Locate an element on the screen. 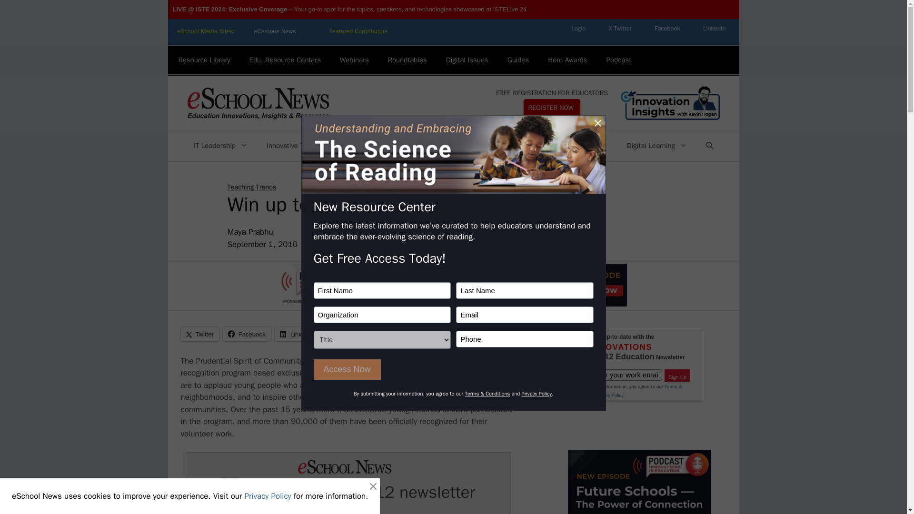 This screenshot has width=914, height=514. eSchool News is located at coordinates (258, 103).